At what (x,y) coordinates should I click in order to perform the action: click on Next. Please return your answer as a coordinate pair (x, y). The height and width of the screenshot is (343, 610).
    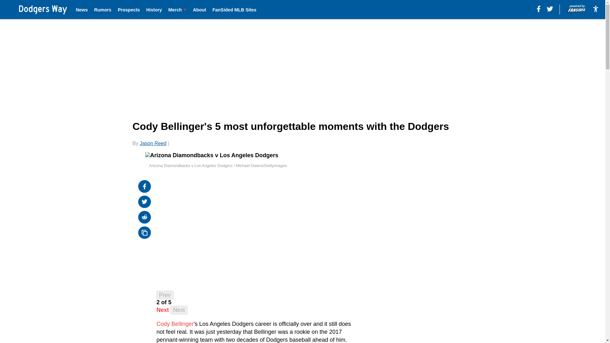
    Looking at the image, I should click on (179, 310).